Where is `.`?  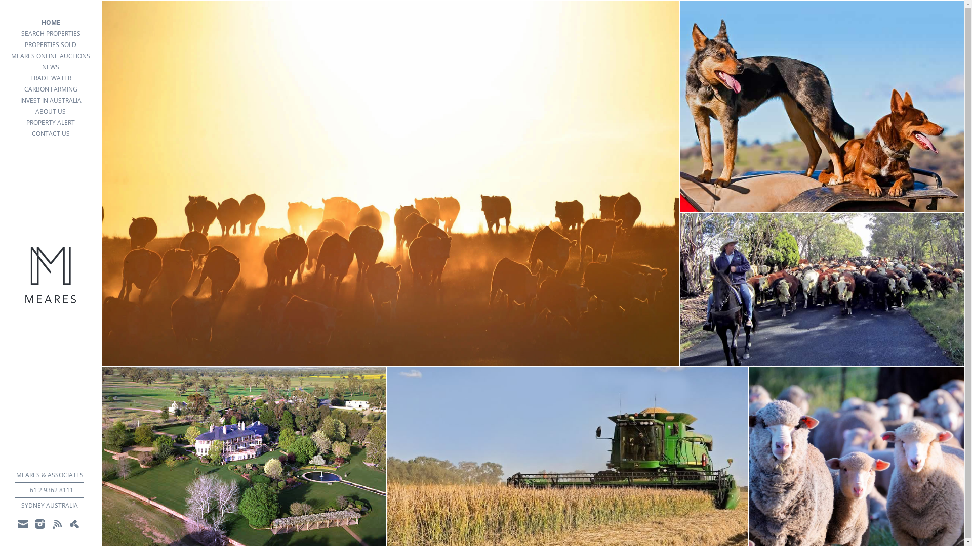 . is located at coordinates (57, 524).